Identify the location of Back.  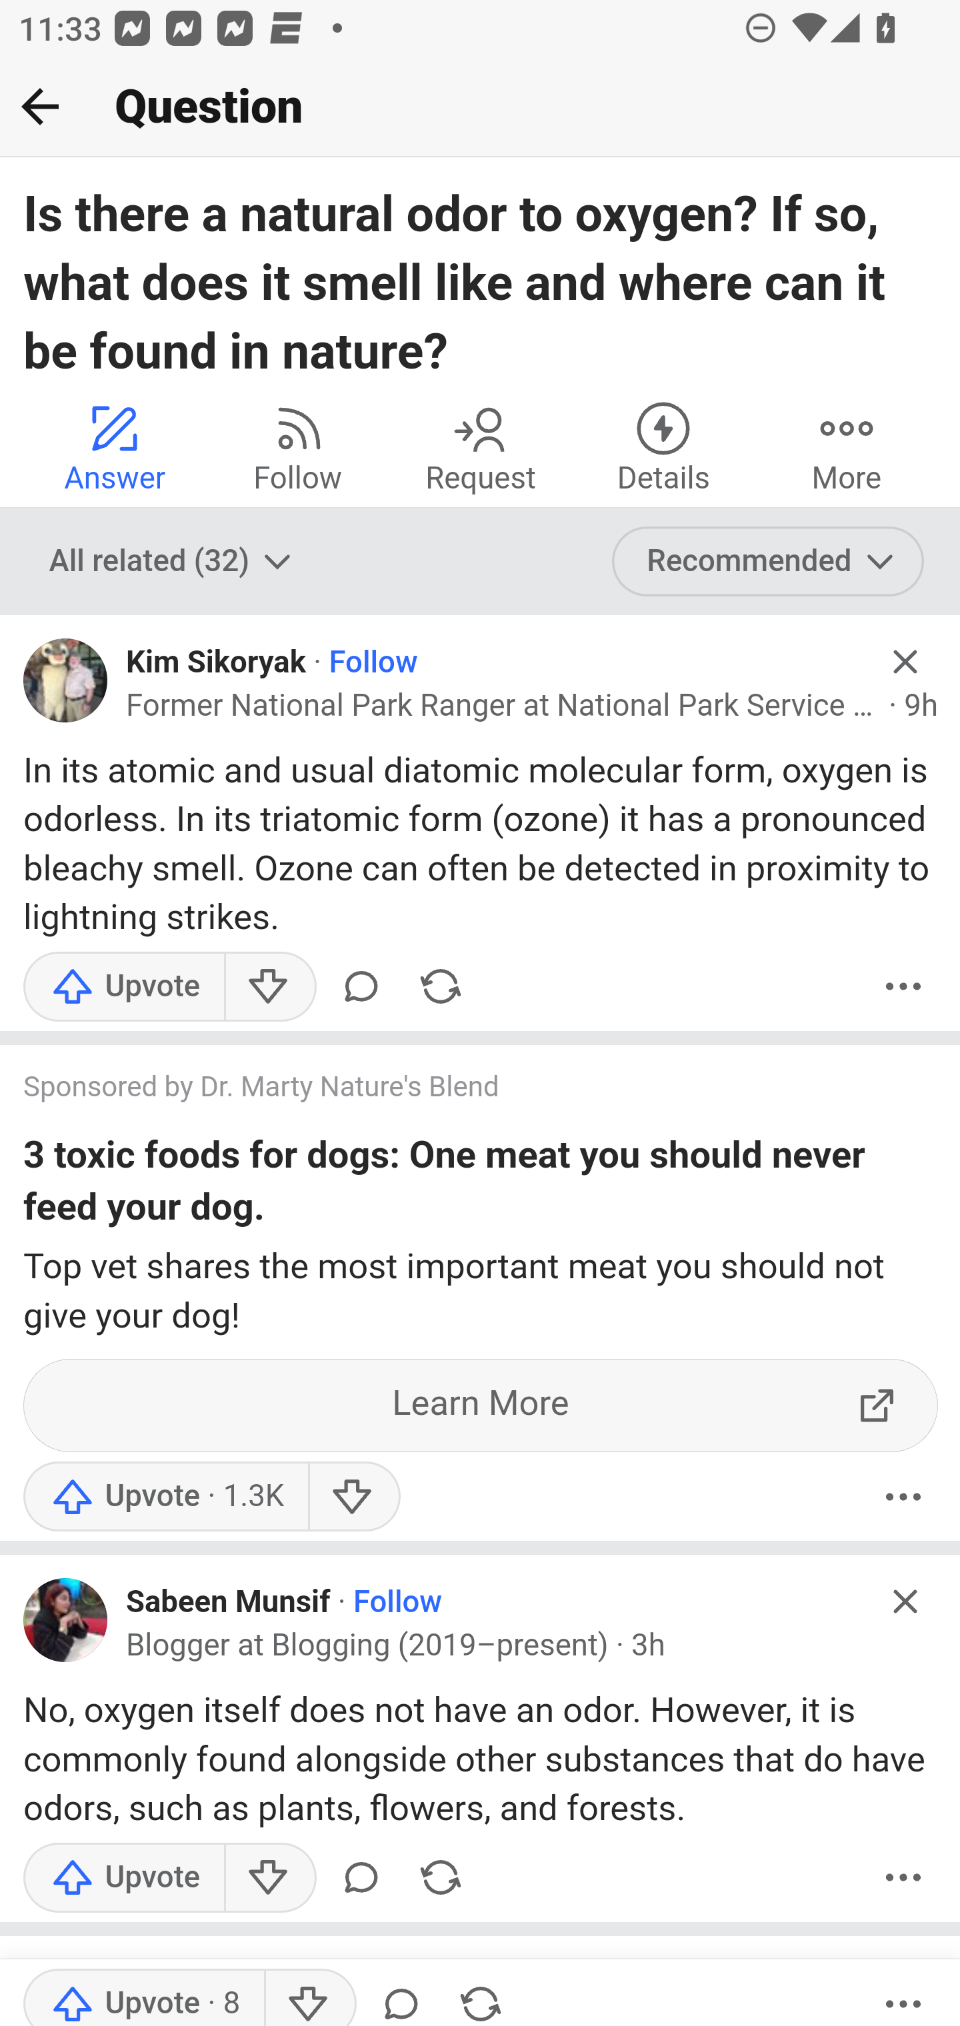
(40, 106).